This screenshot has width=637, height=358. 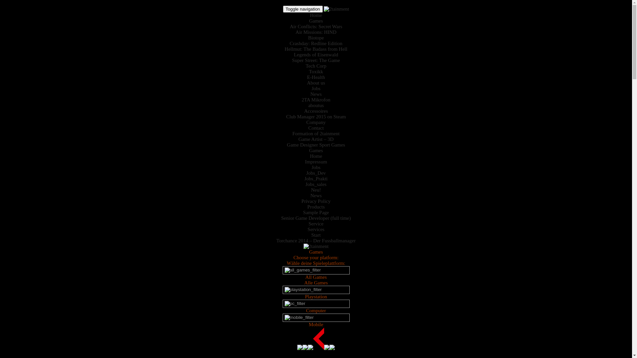 What do you see at coordinates (316, 49) in the screenshot?
I see `Hellmut: The Badass from Hell` at bounding box center [316, 49].